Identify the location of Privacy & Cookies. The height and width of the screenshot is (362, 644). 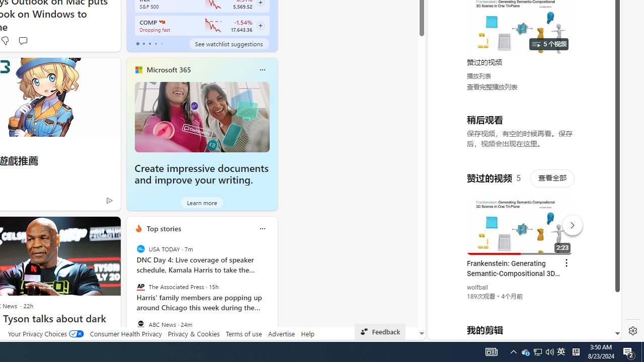
(193, 333).